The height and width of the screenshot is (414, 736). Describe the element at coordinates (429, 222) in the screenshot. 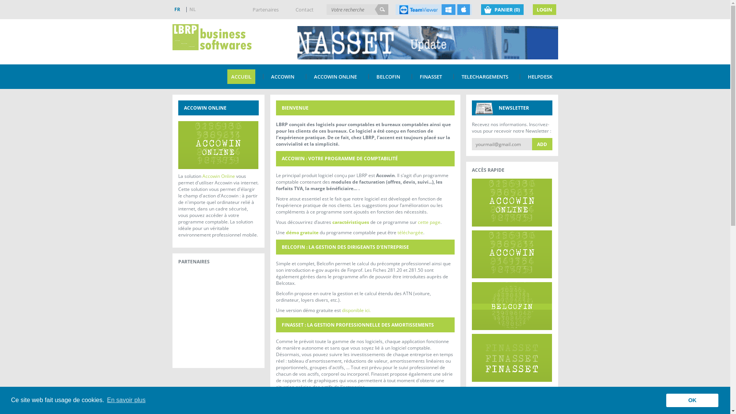

I see `cette page` at that location.